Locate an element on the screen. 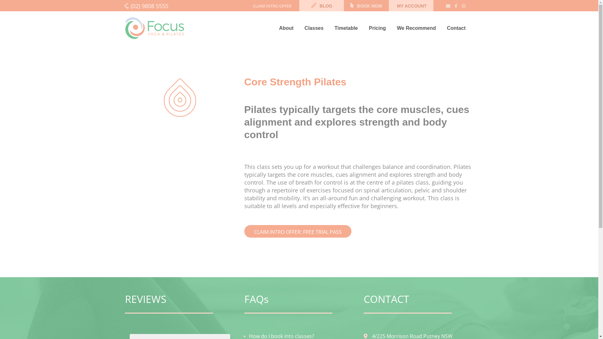 The image size is (603, 339). Timetable is located at coordinates (349, 28).